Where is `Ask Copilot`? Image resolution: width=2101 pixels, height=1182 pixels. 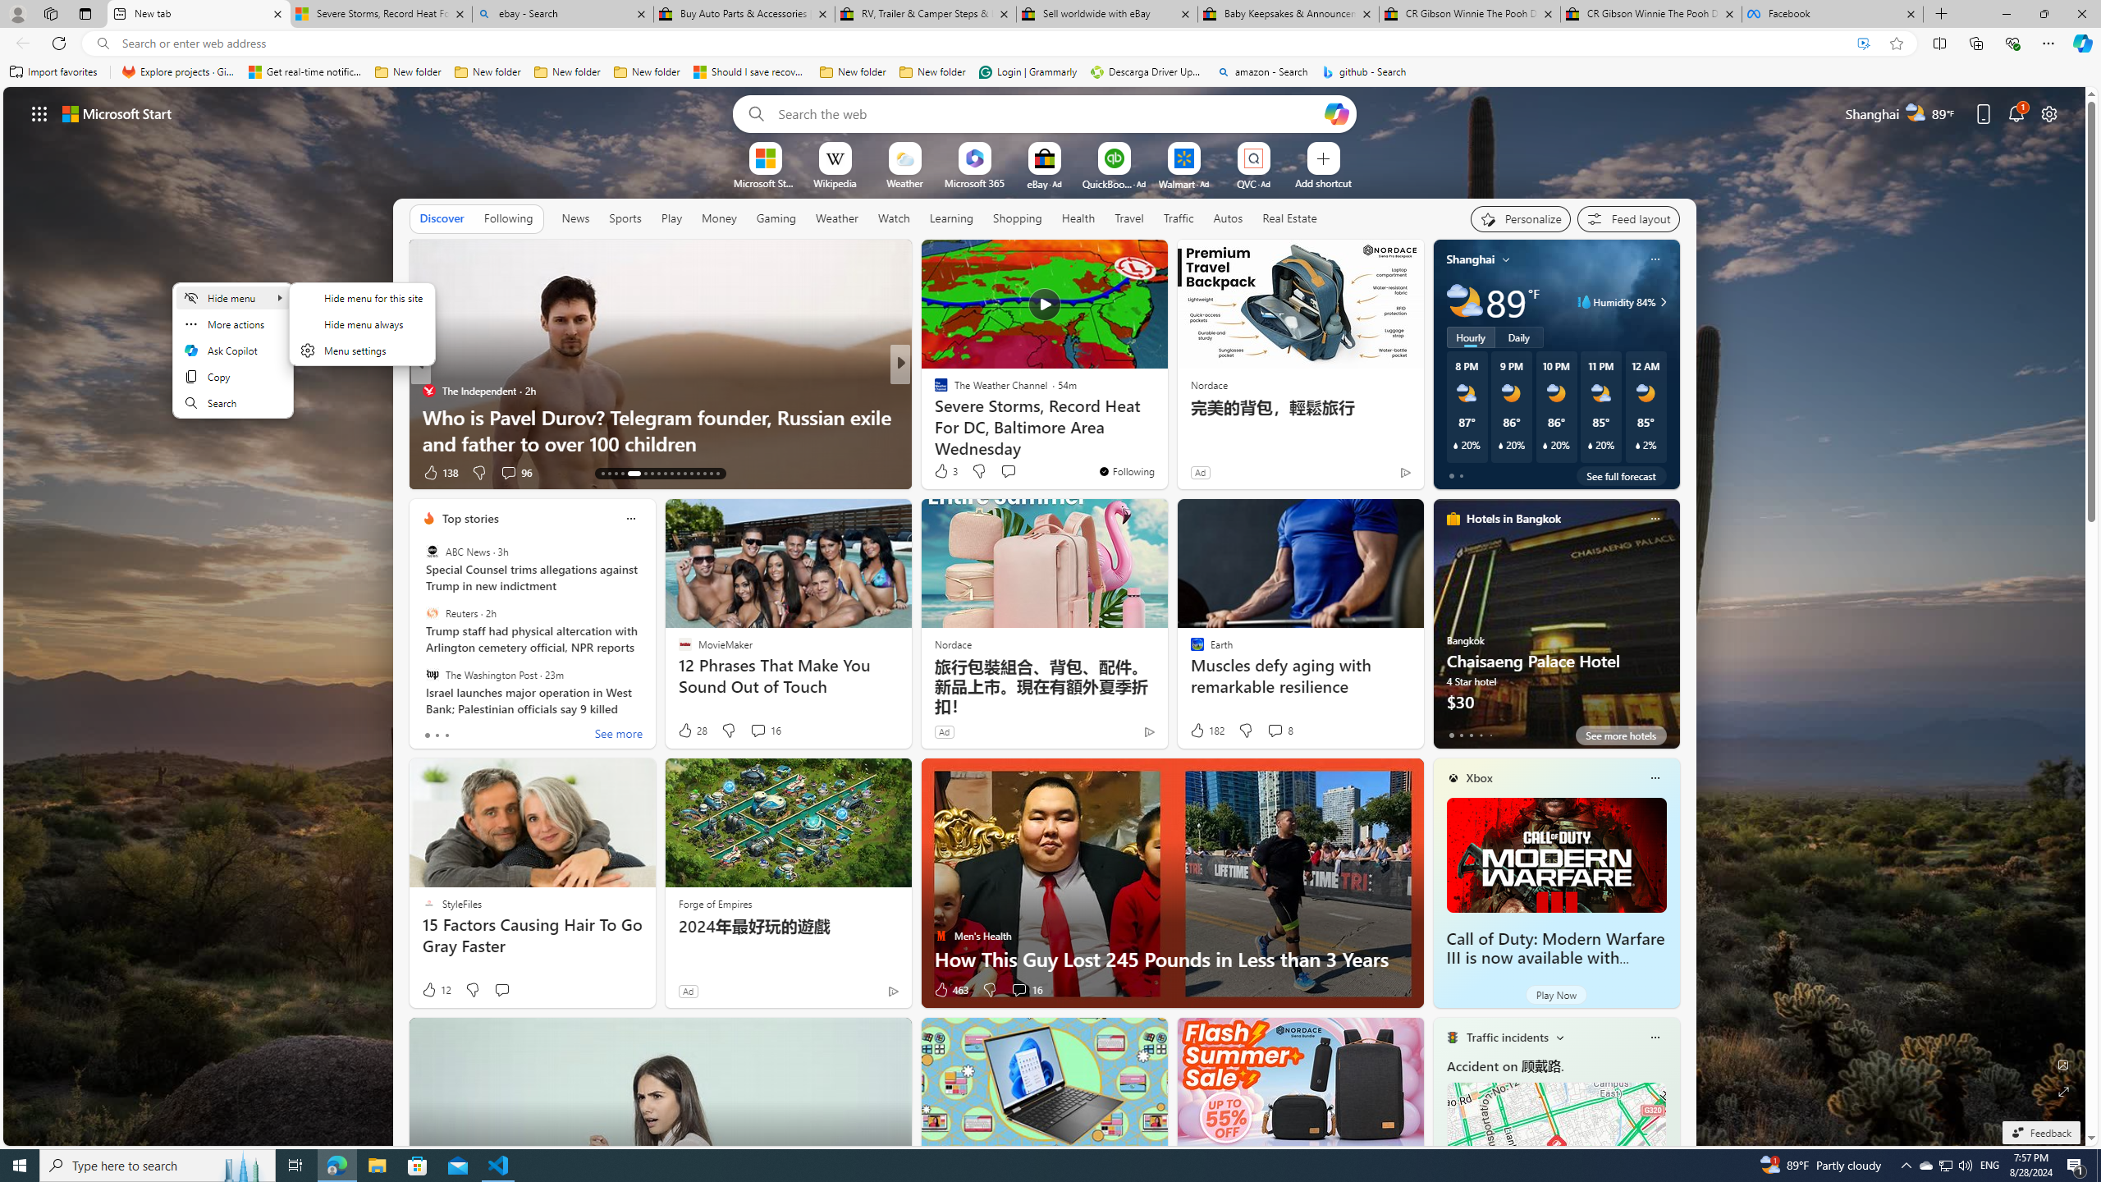
Ask Copilot is located at coordinates (231, 350).